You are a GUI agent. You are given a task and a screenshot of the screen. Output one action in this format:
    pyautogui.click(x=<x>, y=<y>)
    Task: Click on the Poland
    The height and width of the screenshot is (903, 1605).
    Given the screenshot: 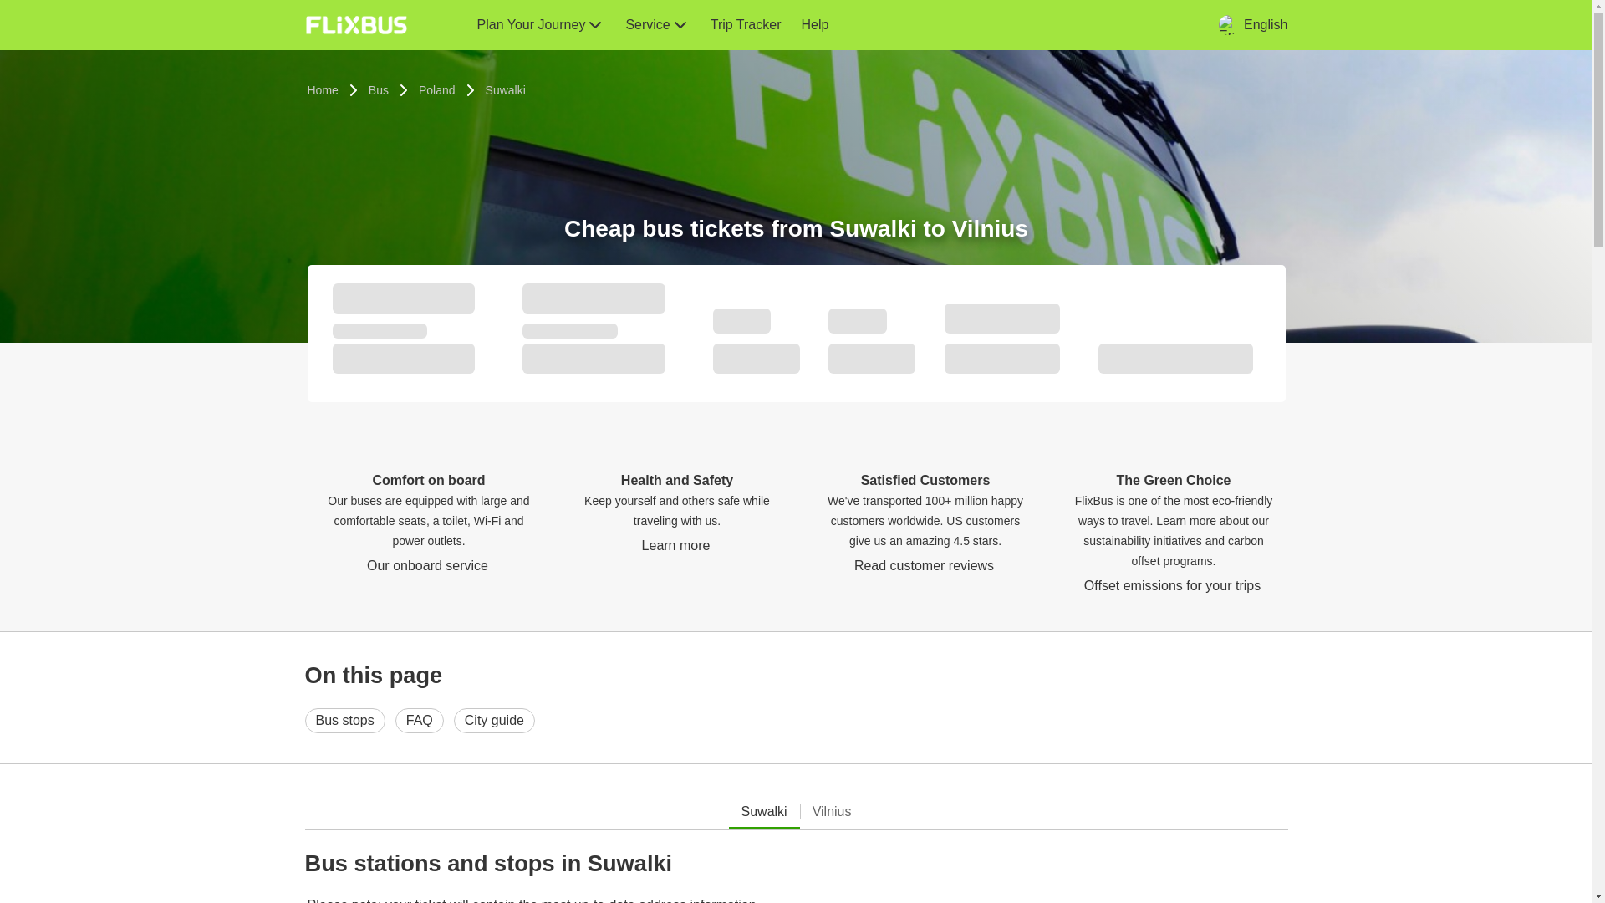 What is the action you would take?
    pyautogui.click(x=436, y=90)
    